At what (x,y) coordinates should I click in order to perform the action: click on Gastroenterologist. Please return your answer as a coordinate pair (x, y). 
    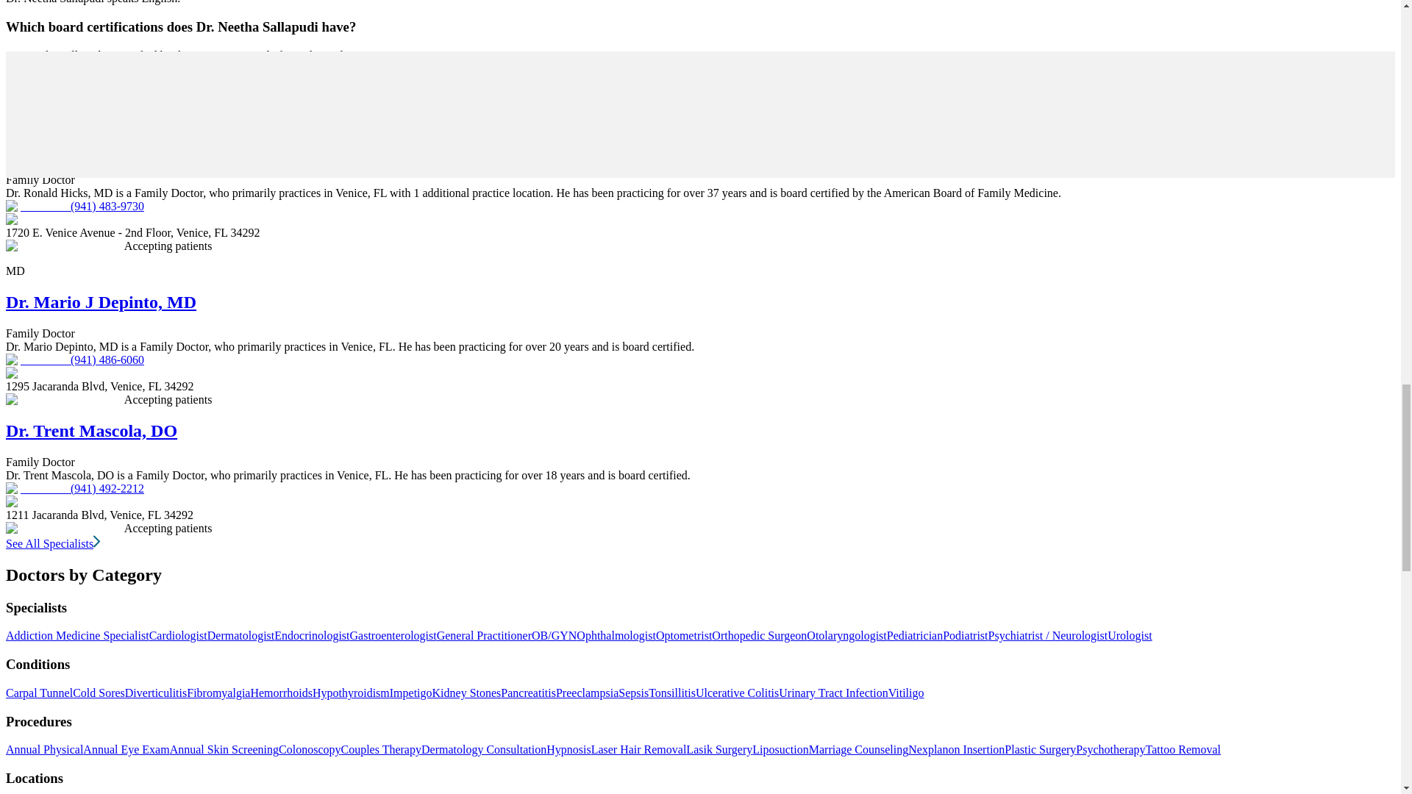
    Looking at the image, I should click on (393, 635).